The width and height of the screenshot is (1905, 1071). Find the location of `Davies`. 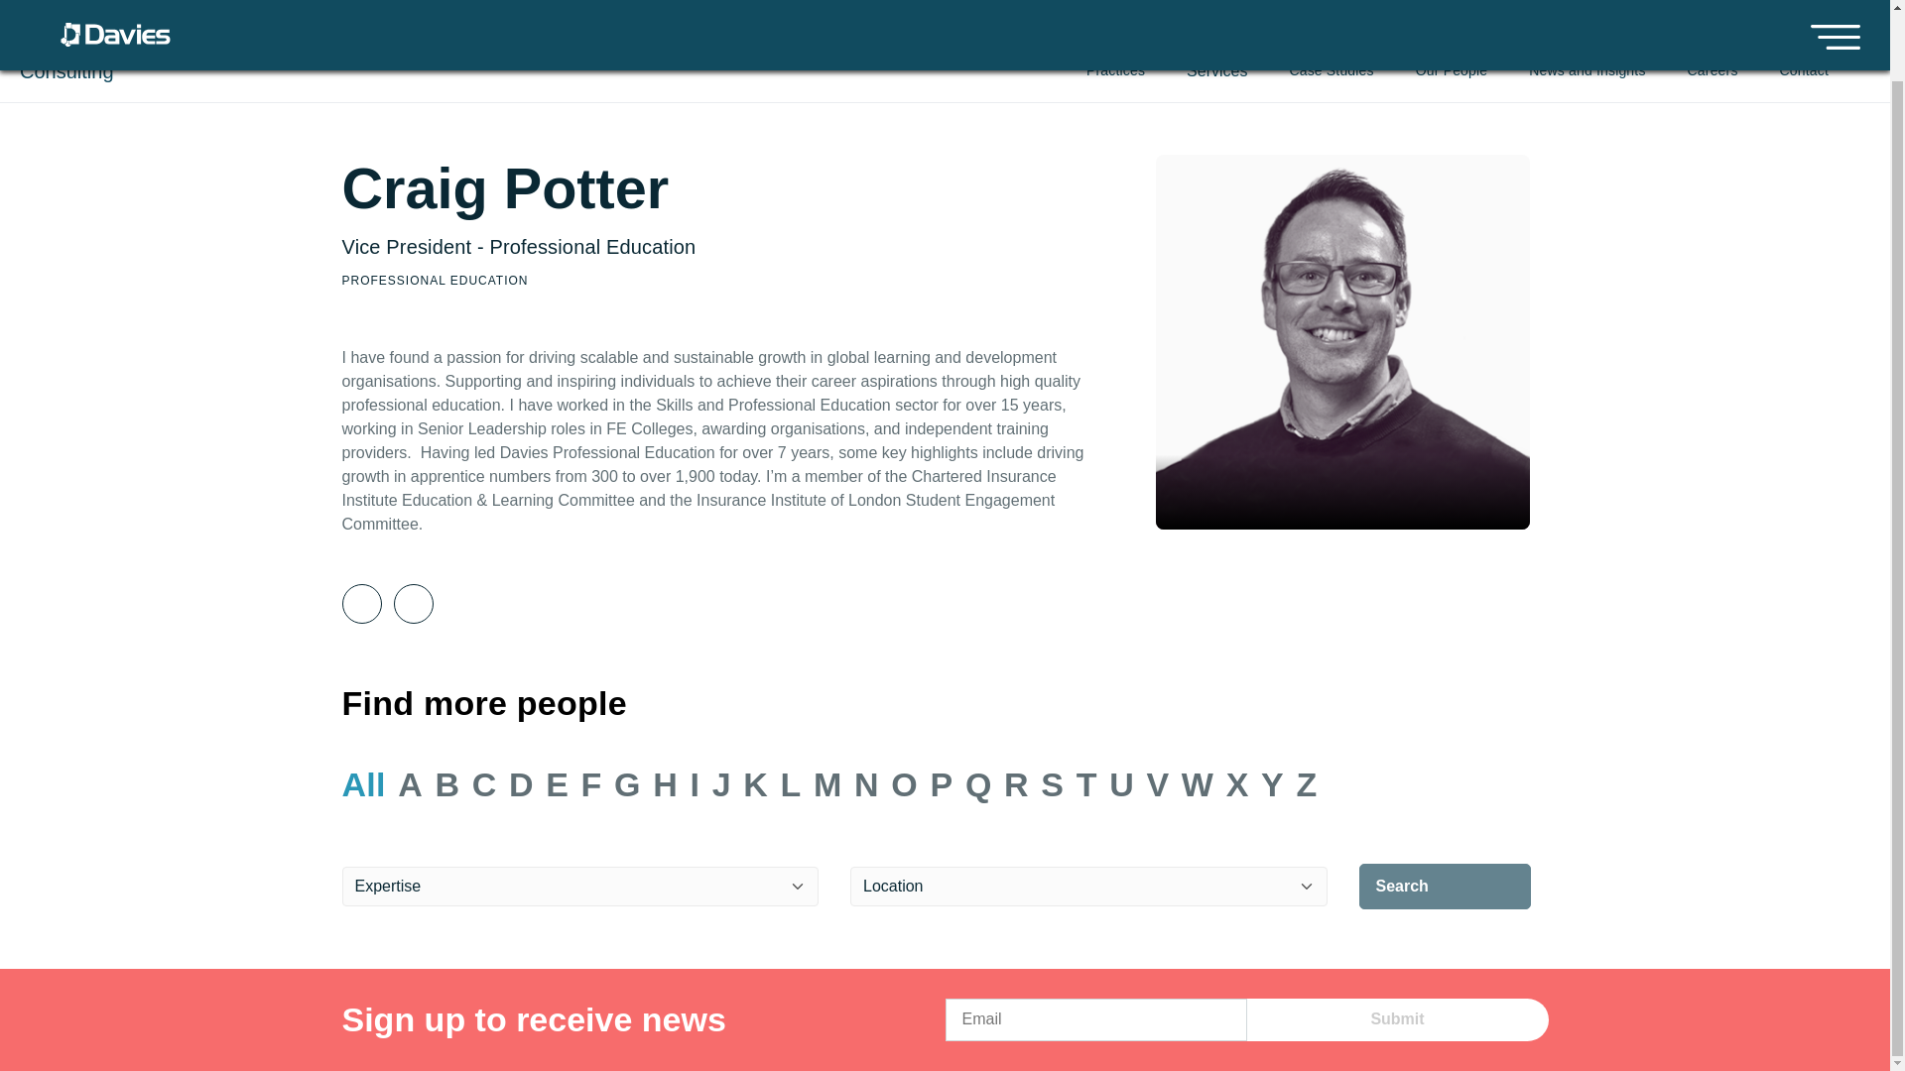

Davies is located at coordinates (115, 647).